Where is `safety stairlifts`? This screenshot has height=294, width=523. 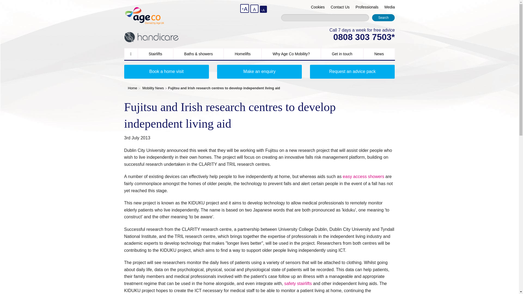
safety stairlifts is located at coordinates (298, 283).